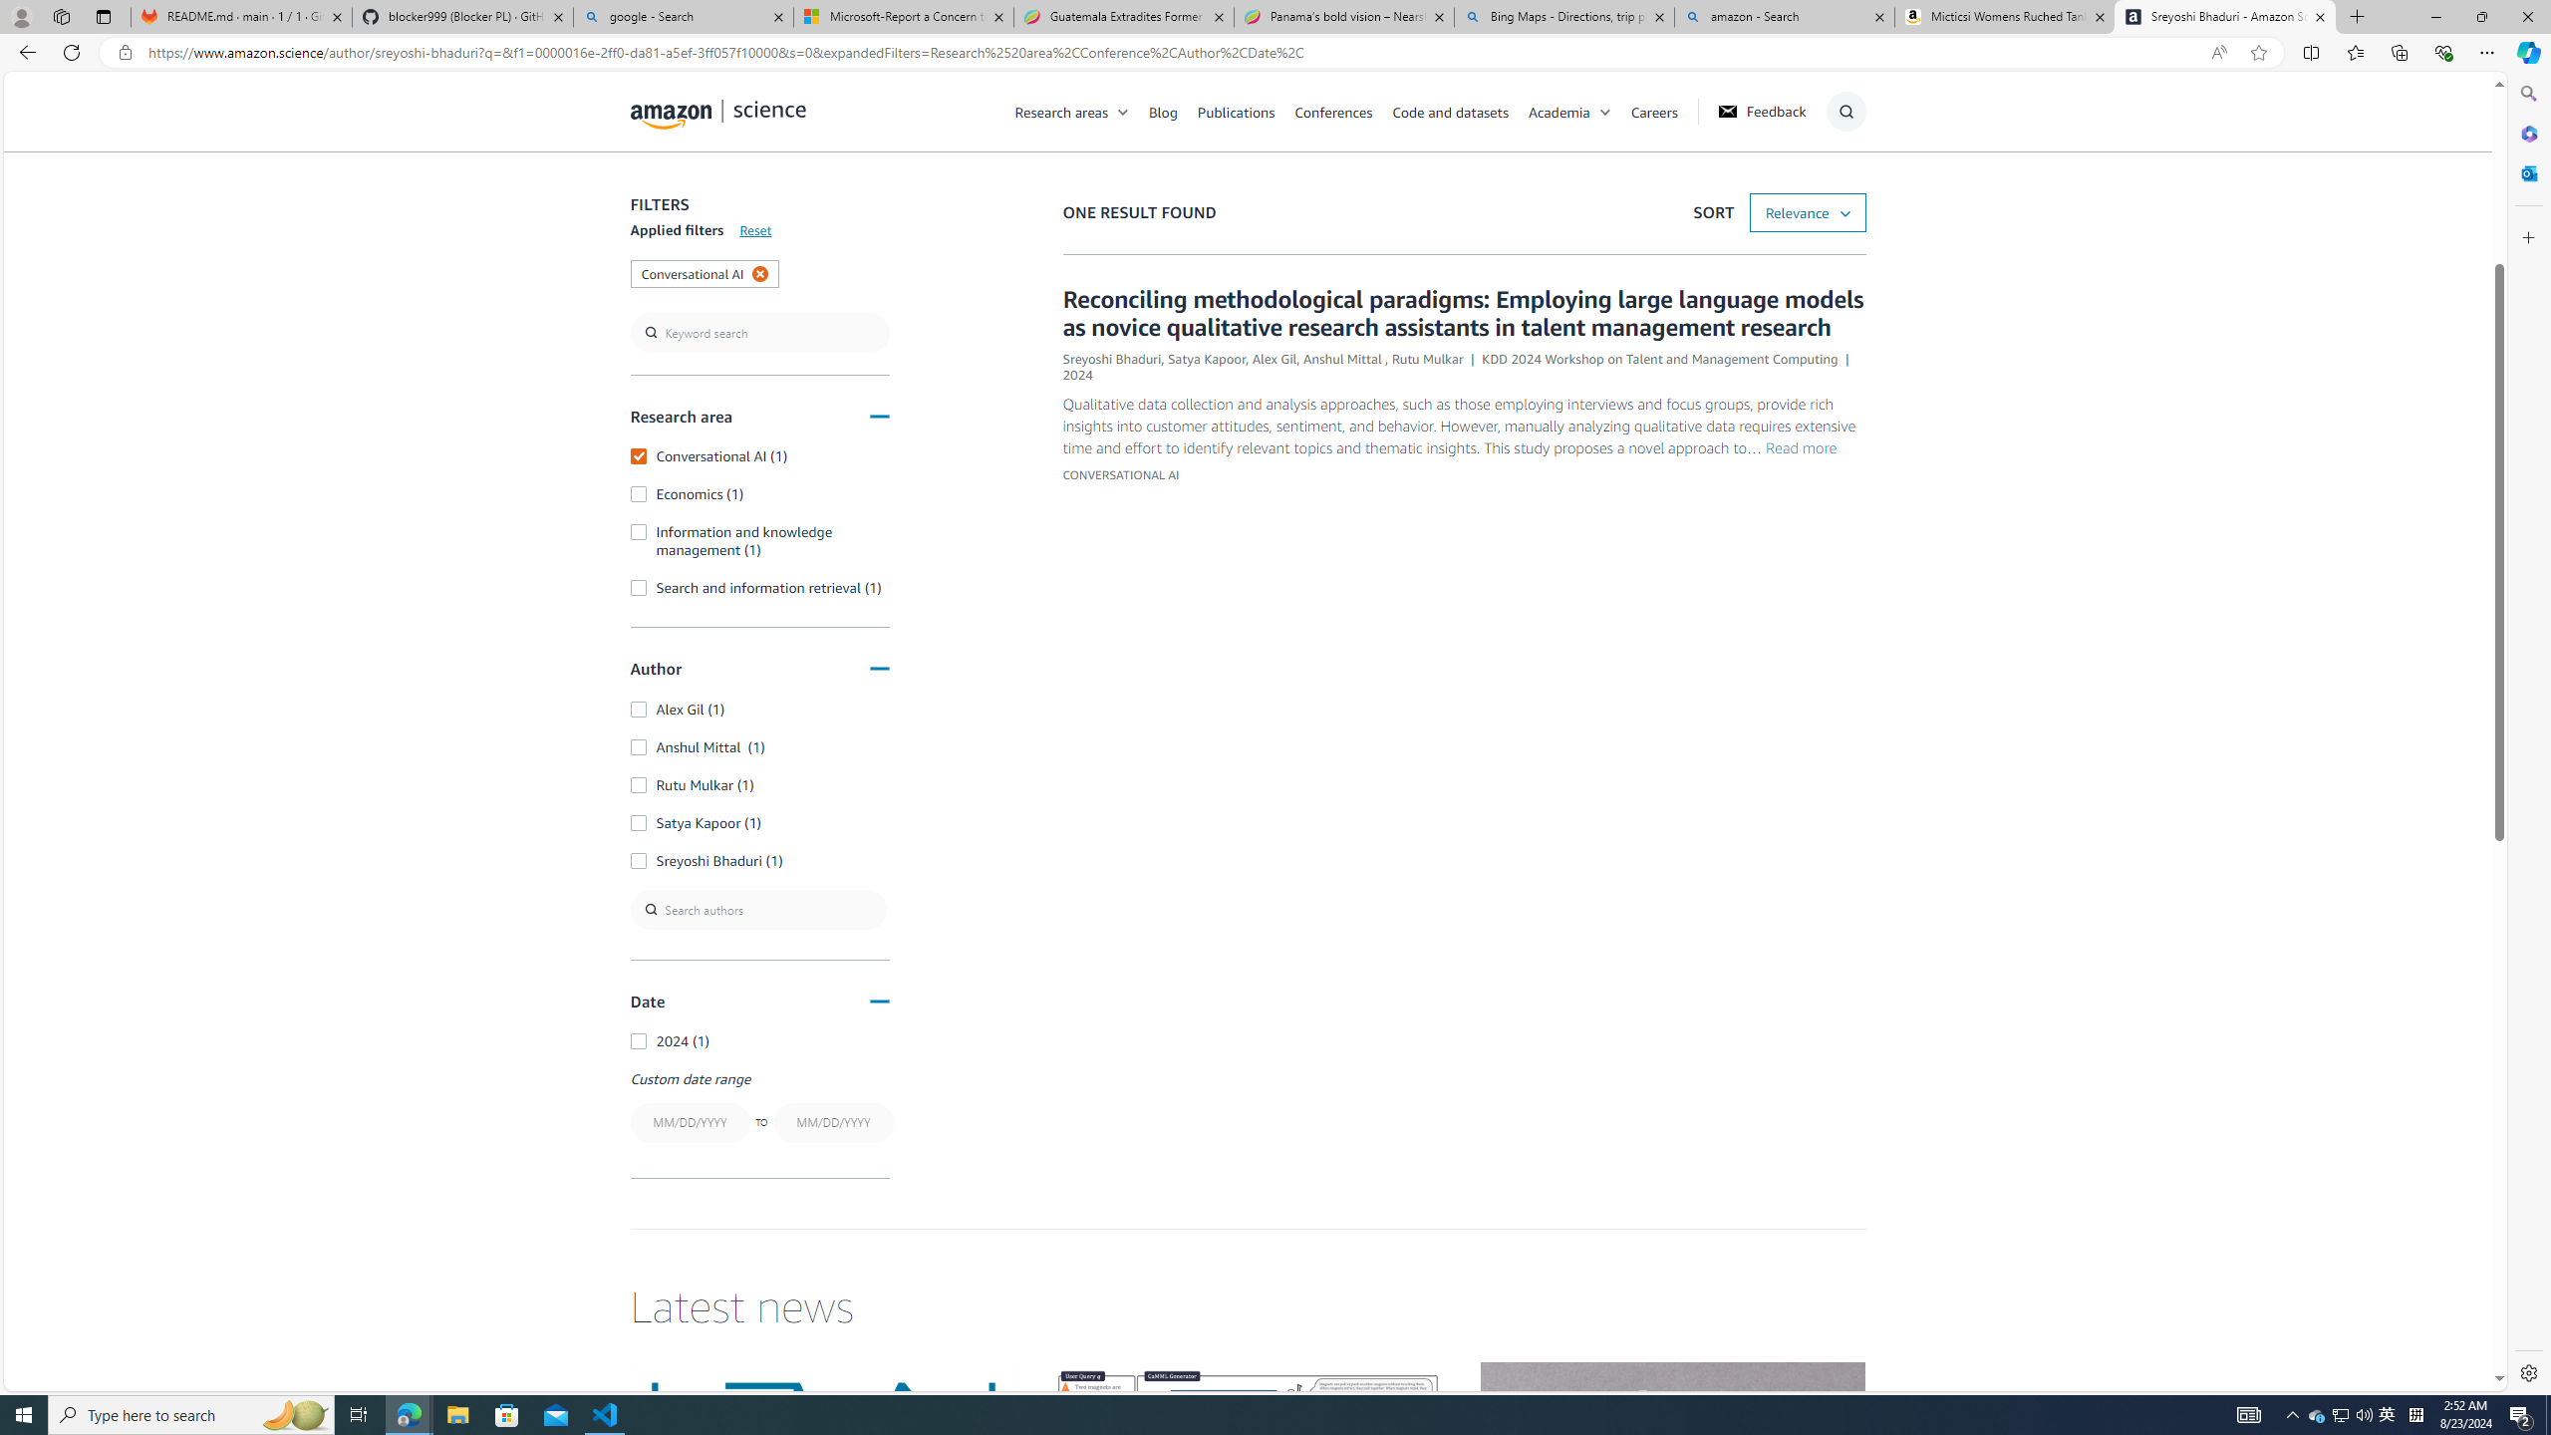 The height and width of the screenshot is (1435, 2551). Describe the element at coordinates (1082, 111) in the screenshot. I see `Research areas` at that location.